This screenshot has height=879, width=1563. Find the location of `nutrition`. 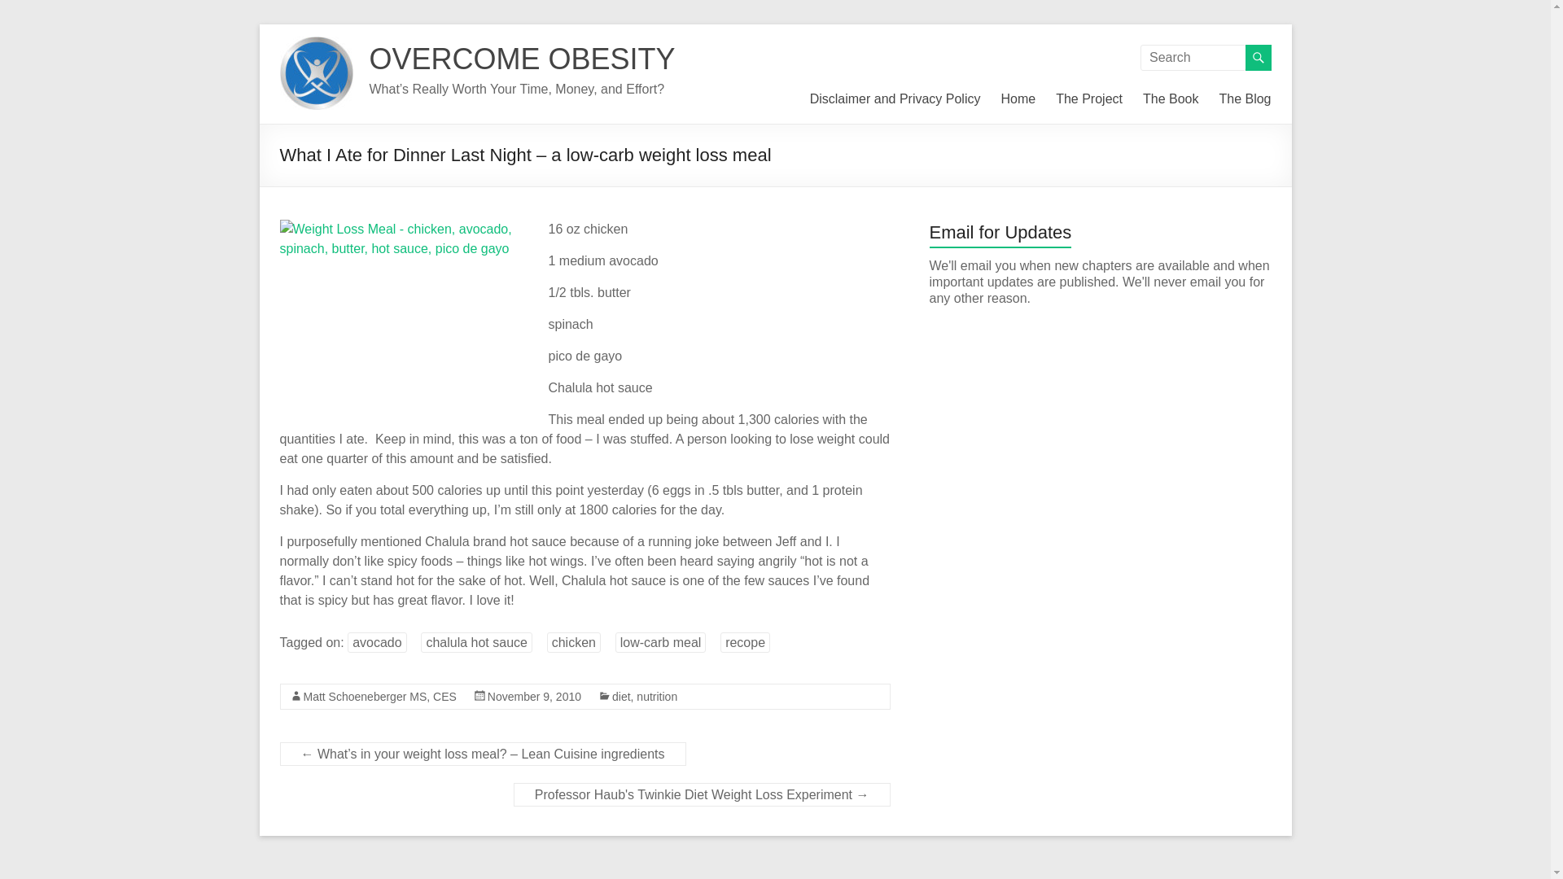

nutrition is located at coordinates (656, 697).